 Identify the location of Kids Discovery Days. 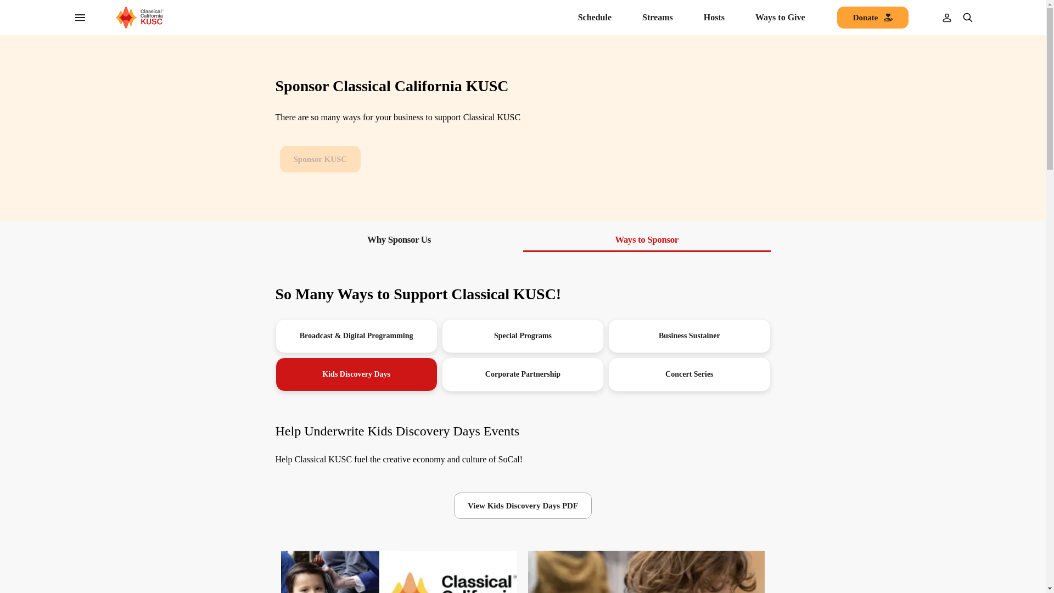
(356, 374).